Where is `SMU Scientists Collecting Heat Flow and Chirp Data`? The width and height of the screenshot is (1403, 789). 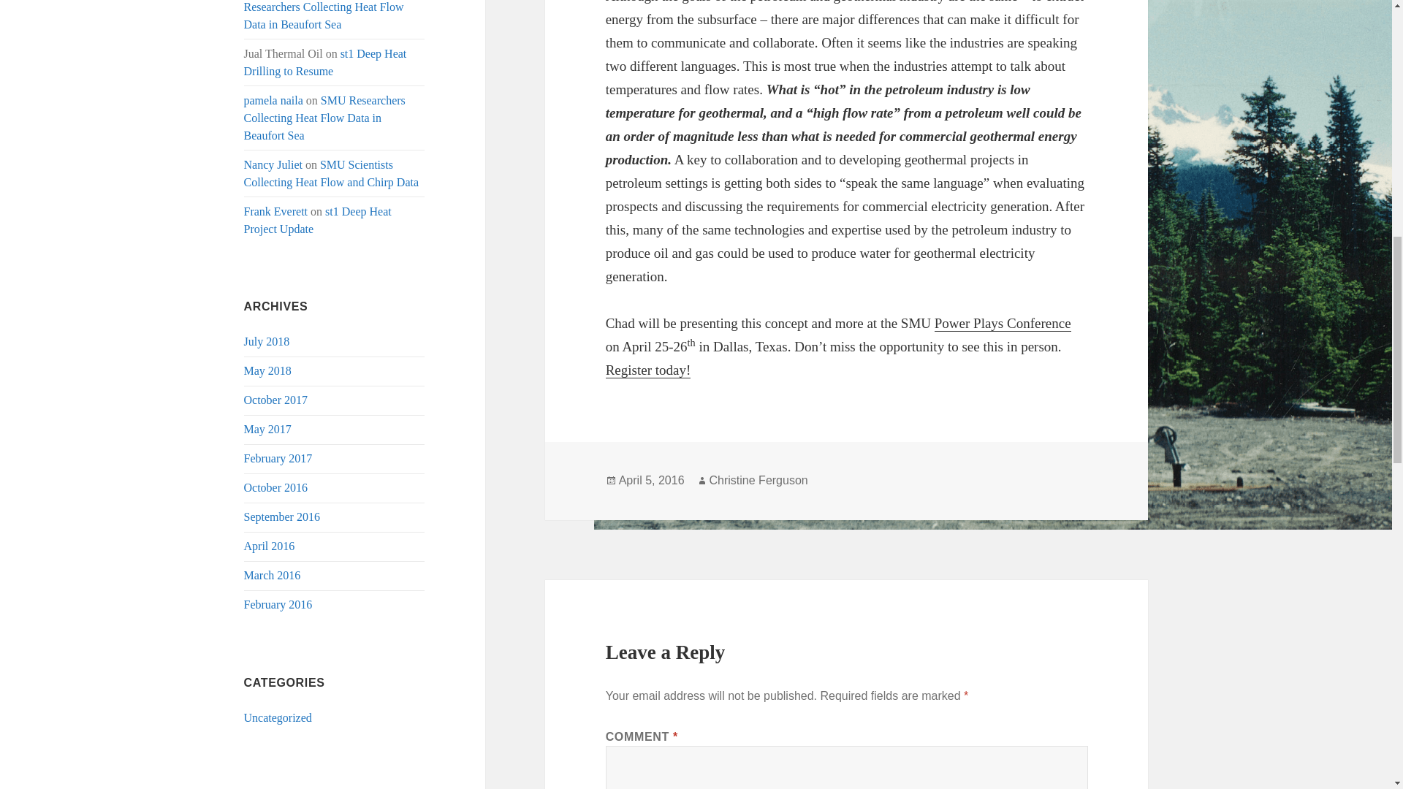 SMU Scientists Collecting Heat Flow and Chirp Data is located at coordinates (332, 174).